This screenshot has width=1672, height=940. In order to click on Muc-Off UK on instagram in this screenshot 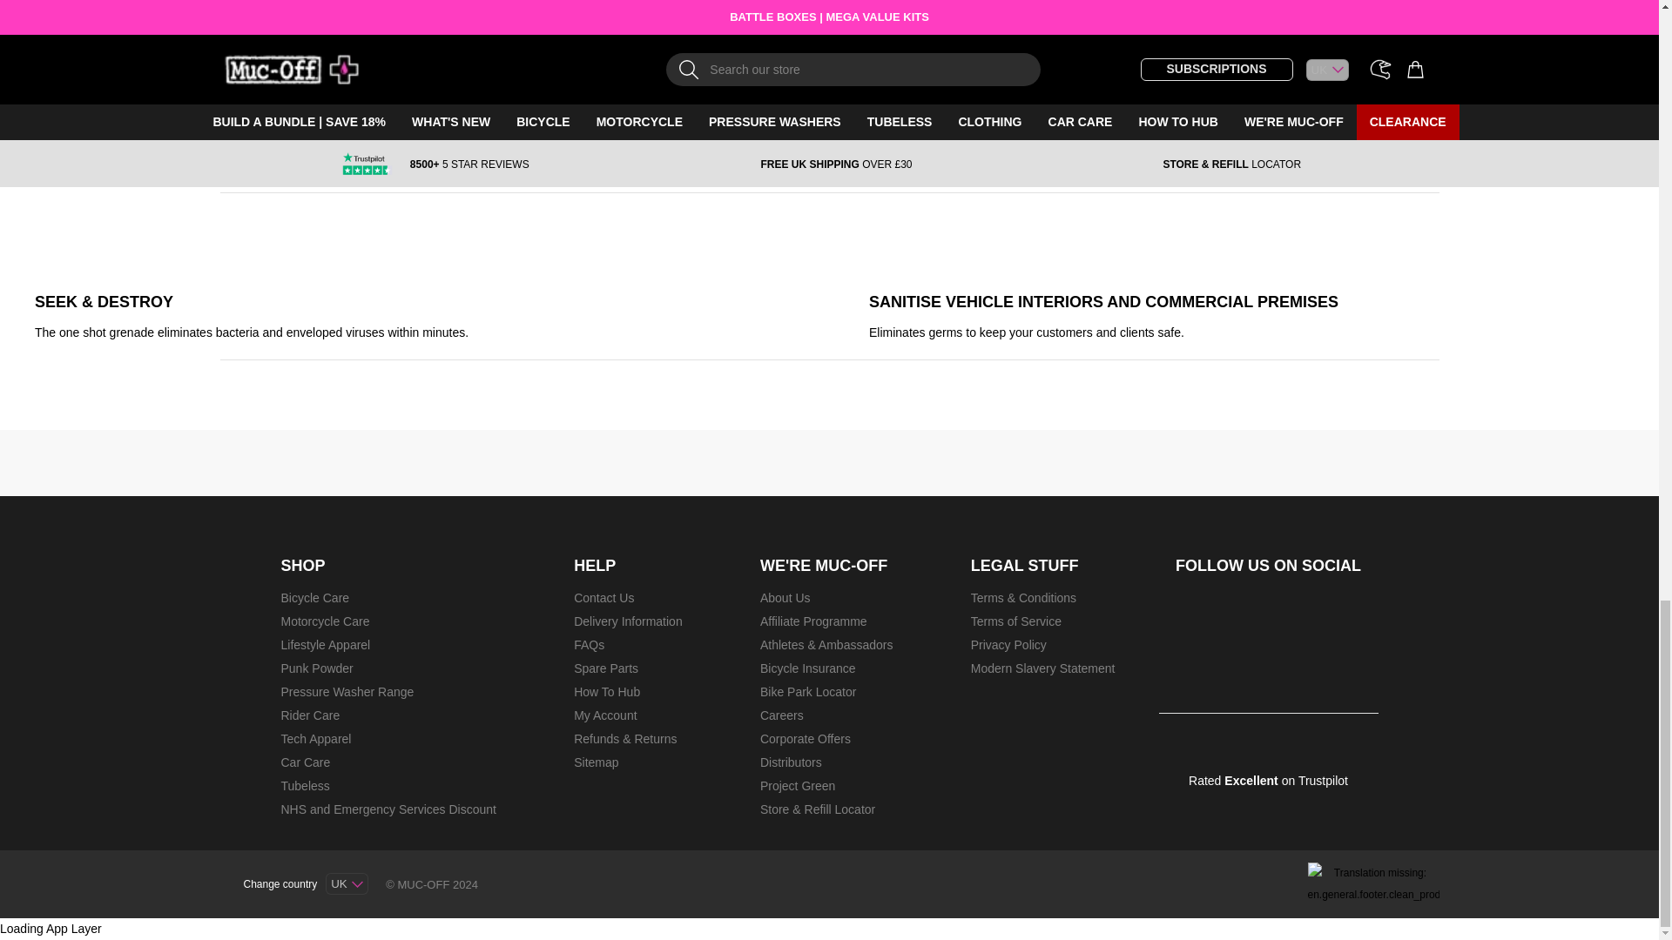, I will do `click(1242, 620)`.